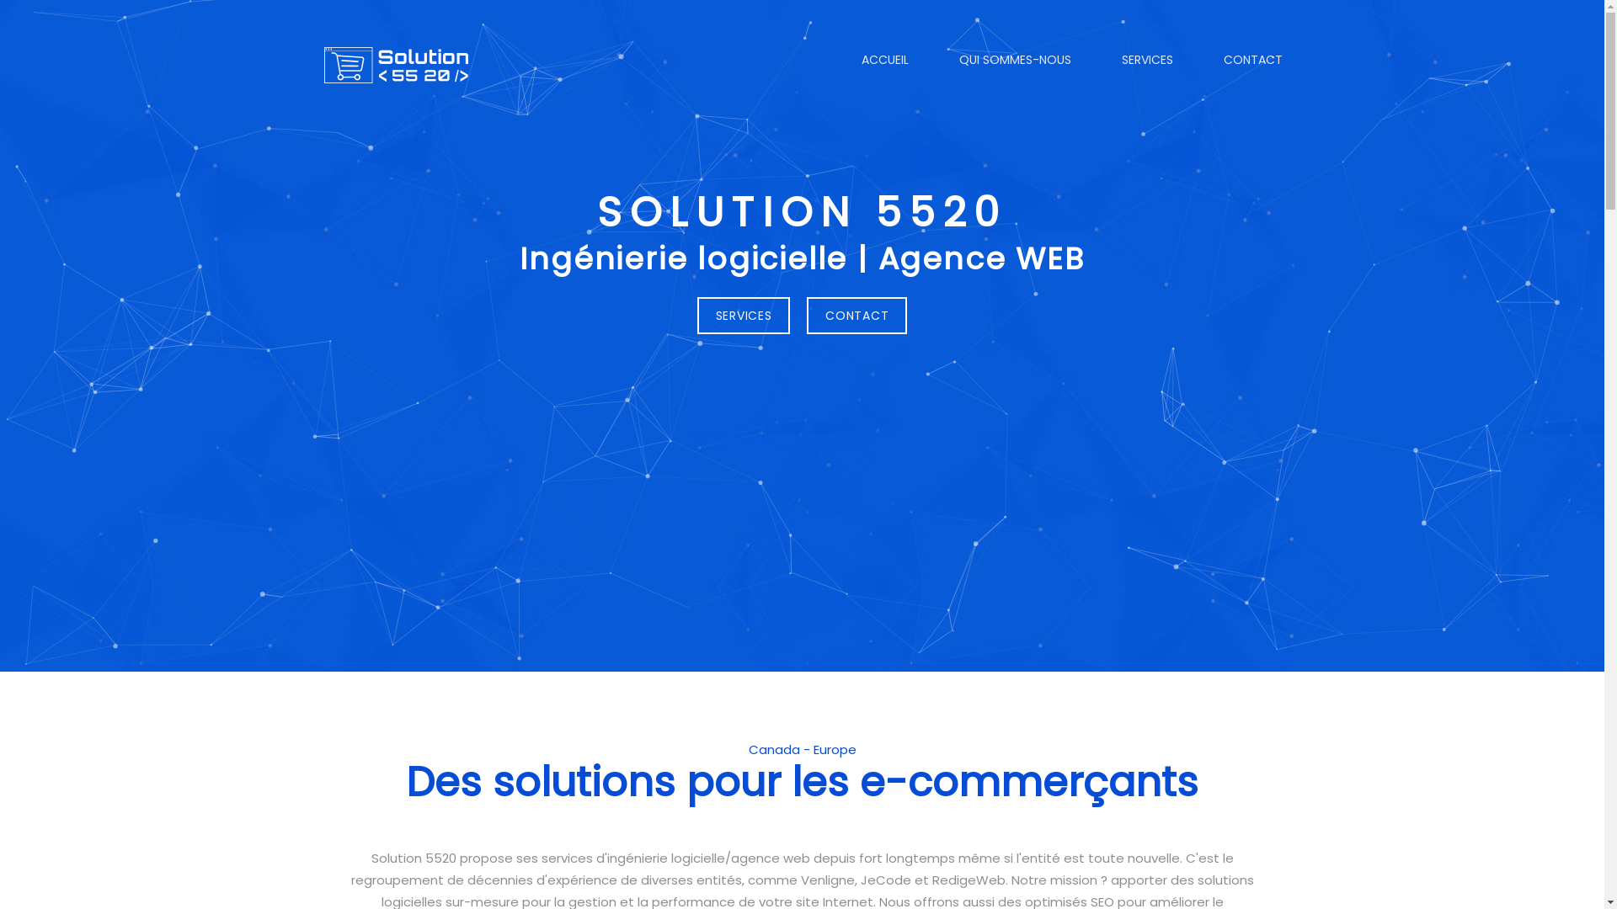 The image size is (1617, 909). What do you see at coordinates (1147, 60) in the screenshot?
I see `SERVICES` at bounding box center [1147, 60].